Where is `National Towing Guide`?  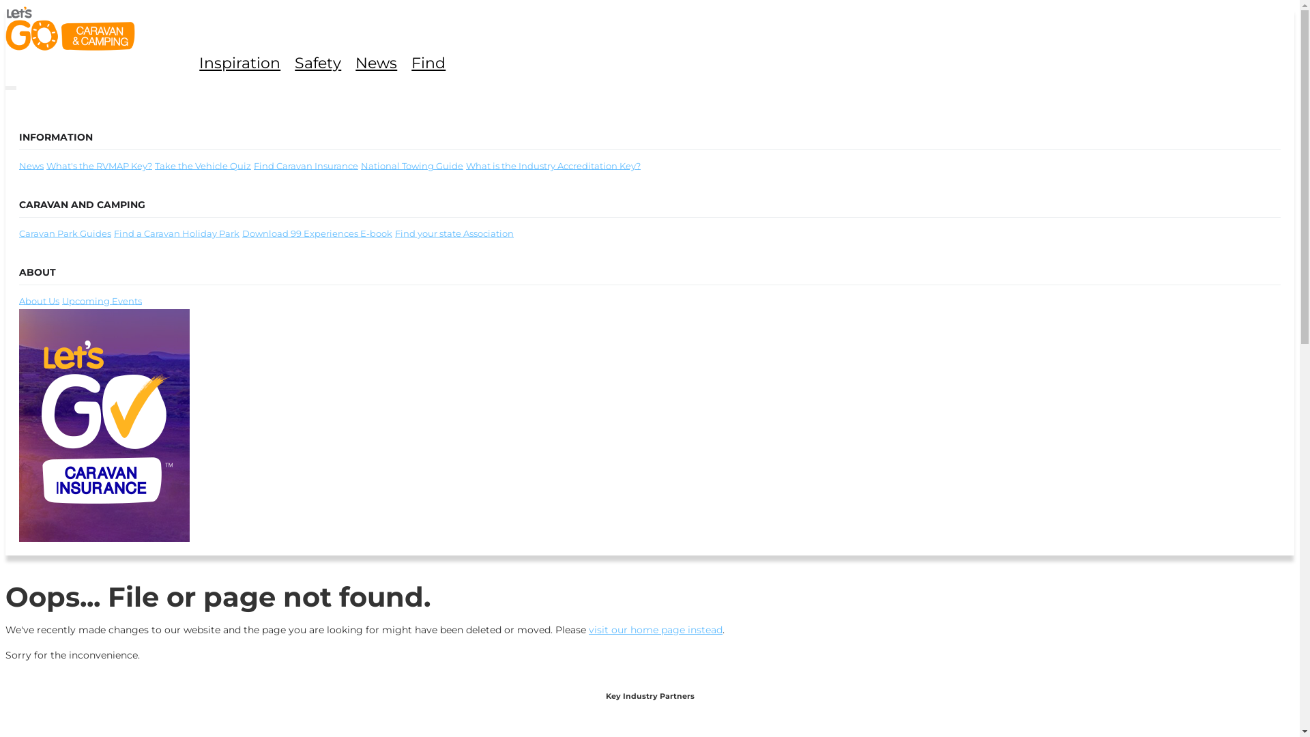
National Towing Guide is located at coordinates (412, 165).